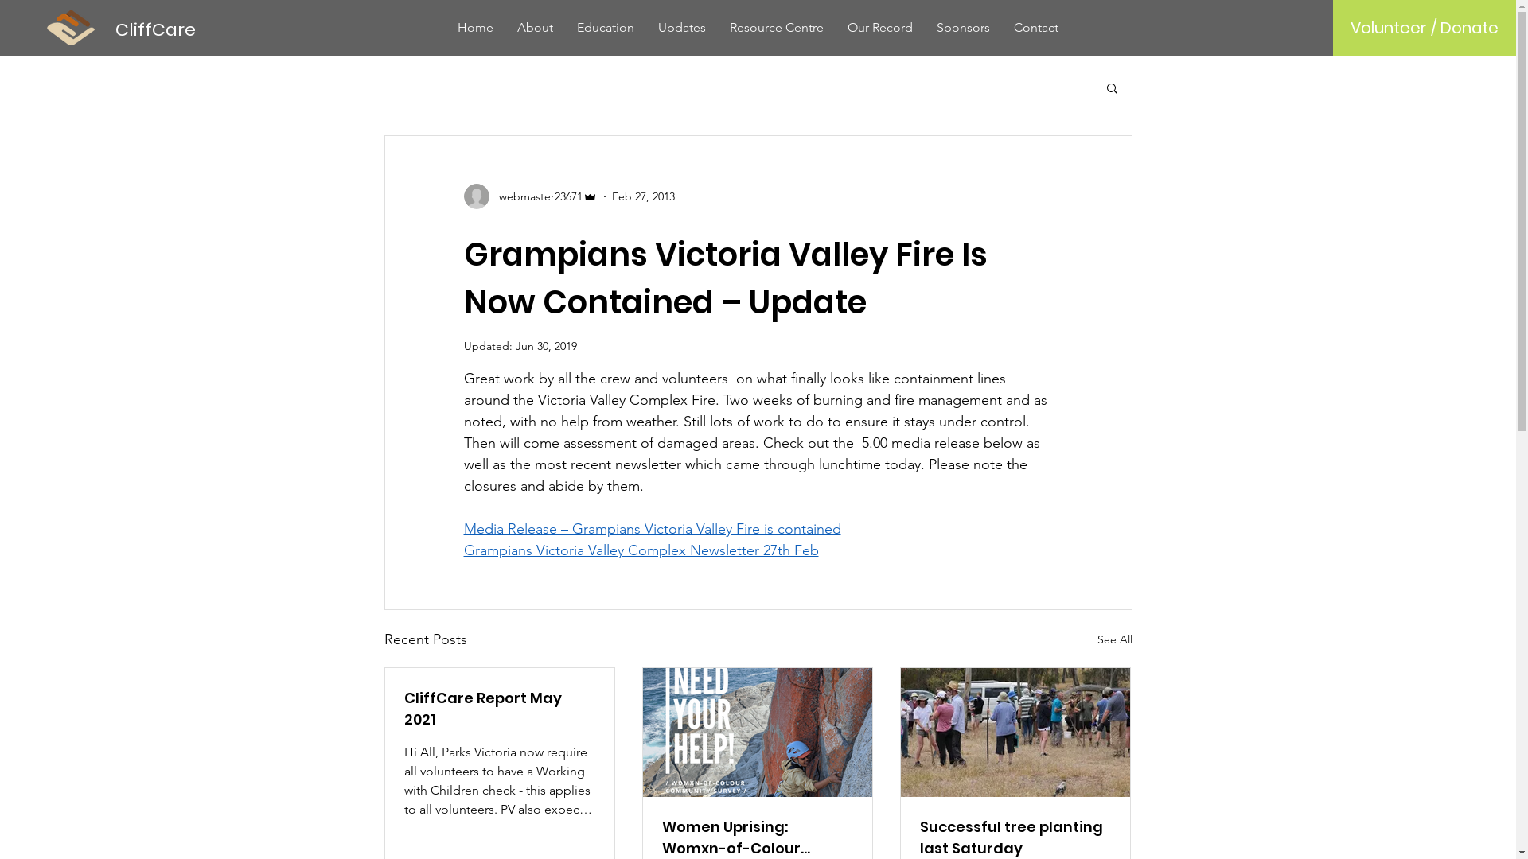 Image resolution: width=1528 pixels, height=859 pixels. I want to click on Education, so click(606, 27).